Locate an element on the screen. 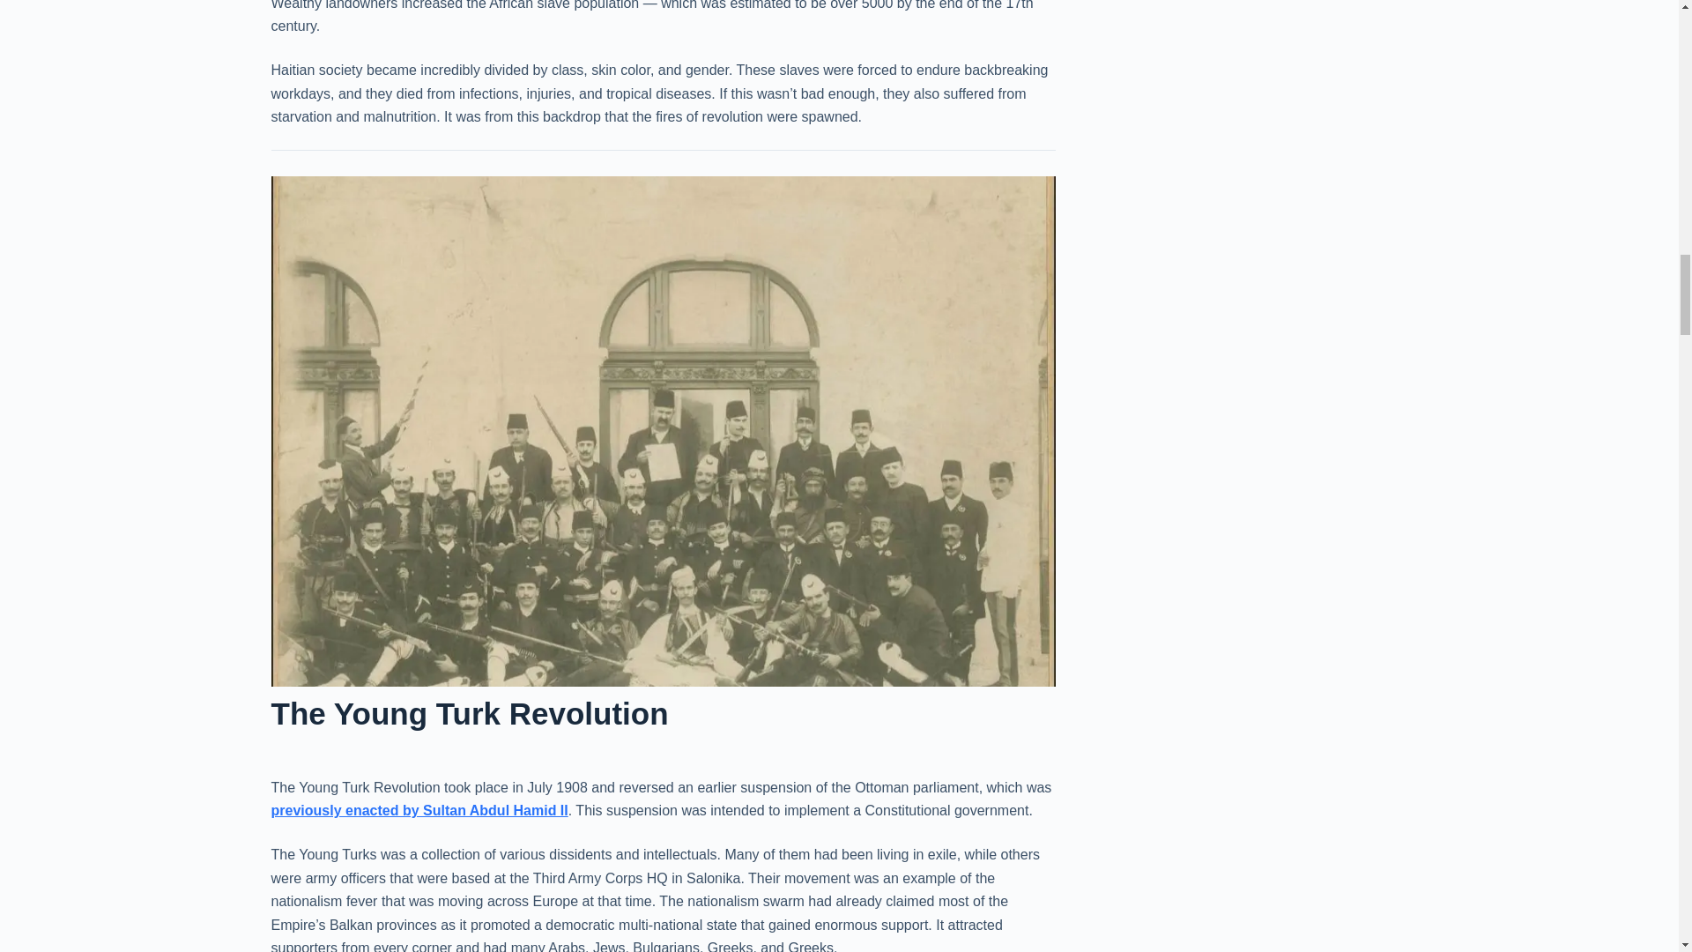 Image resolution: width=1692 pixels, height=952 pixels. previously enacted by Sultan Abdul Hamid II is located at coordinates (419, 810).